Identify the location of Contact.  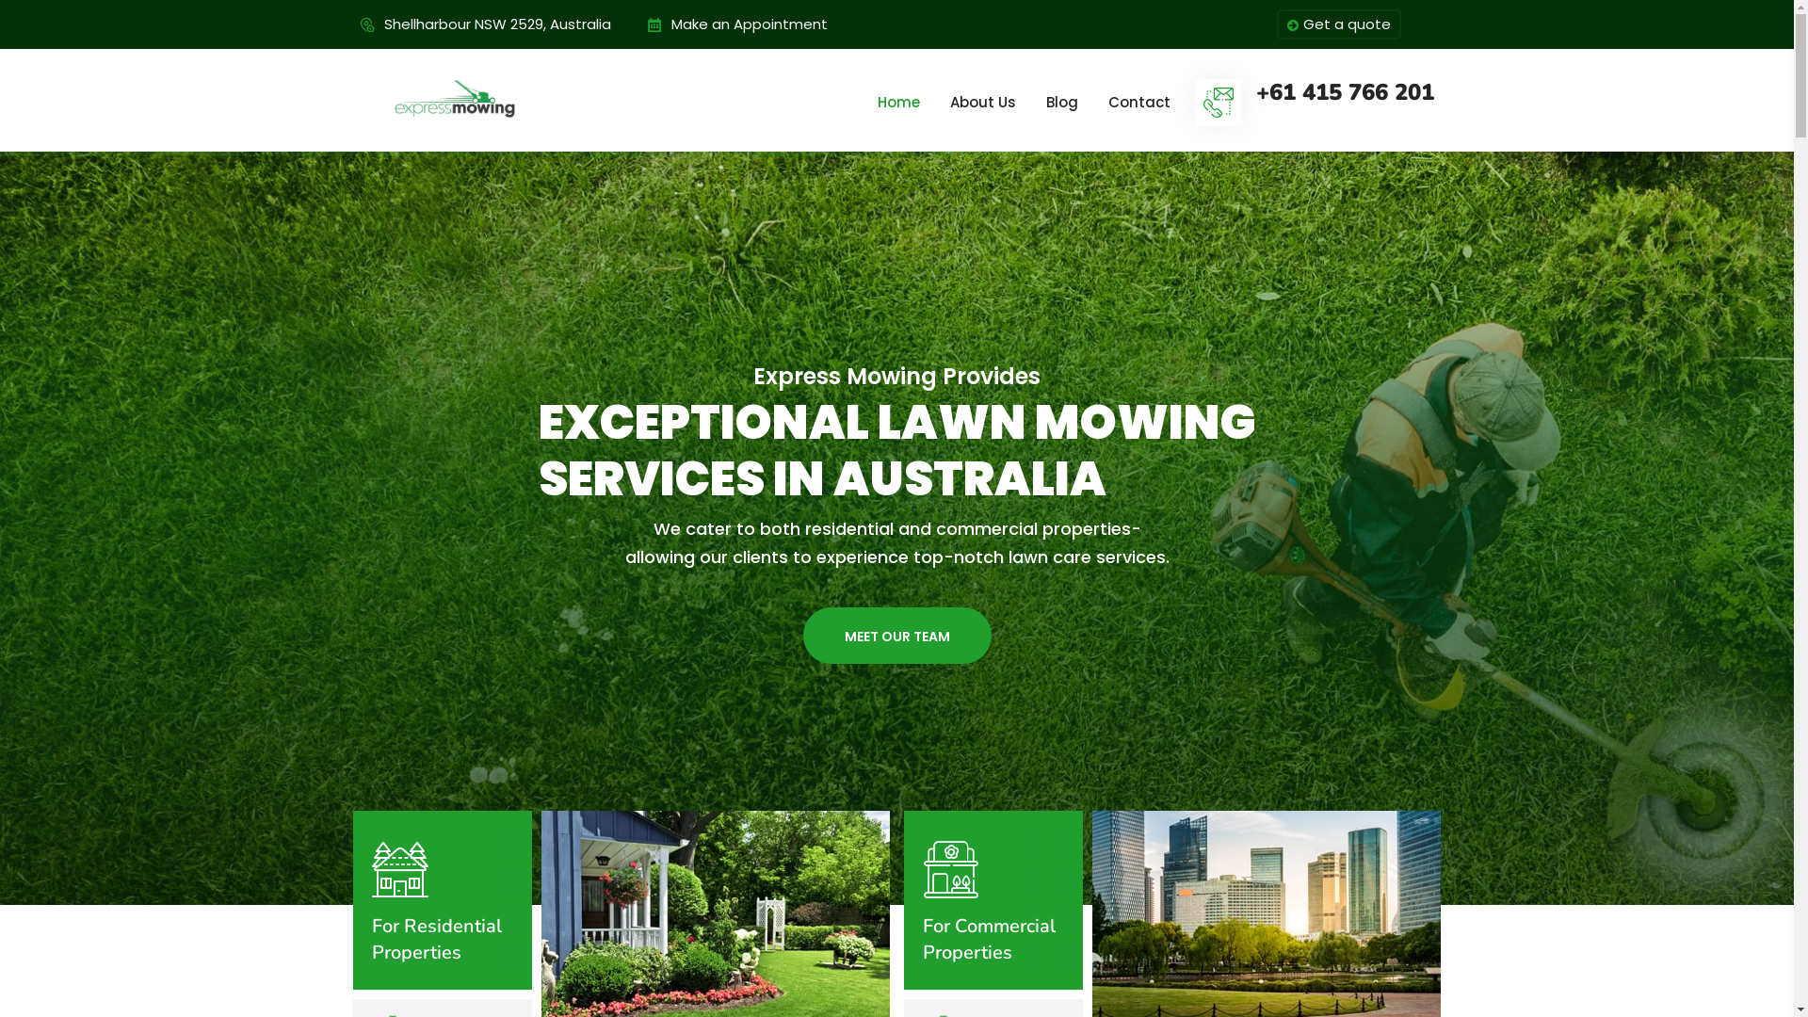
(1138, 102).